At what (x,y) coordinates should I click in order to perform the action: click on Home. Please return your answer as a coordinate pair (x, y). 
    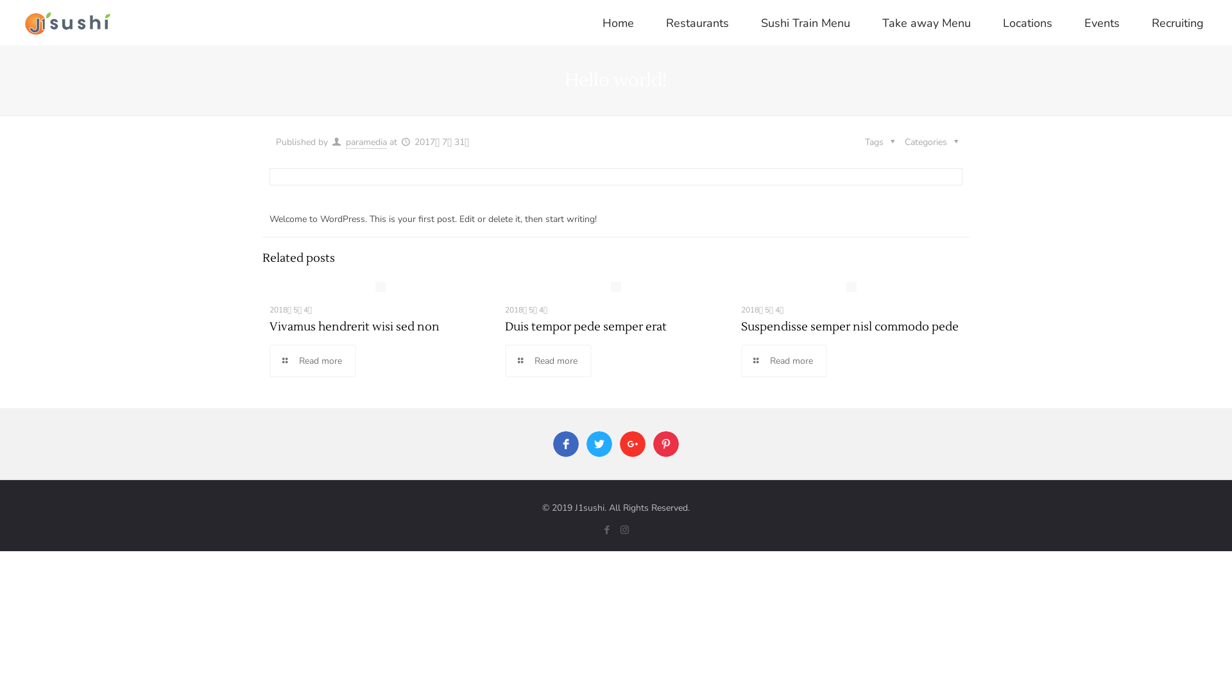
    Looking at the image, I should click on (619, 23).